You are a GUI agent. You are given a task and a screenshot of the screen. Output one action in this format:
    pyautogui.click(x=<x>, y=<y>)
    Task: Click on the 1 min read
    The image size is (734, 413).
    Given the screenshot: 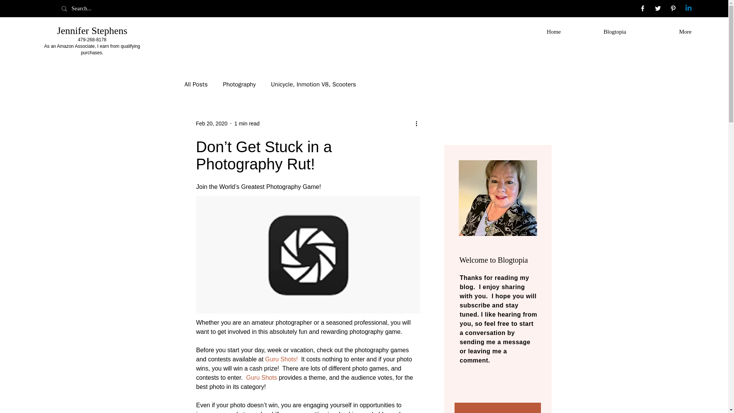 What is the action you would take?
    pyautogui.click(x=247, y=123)
    